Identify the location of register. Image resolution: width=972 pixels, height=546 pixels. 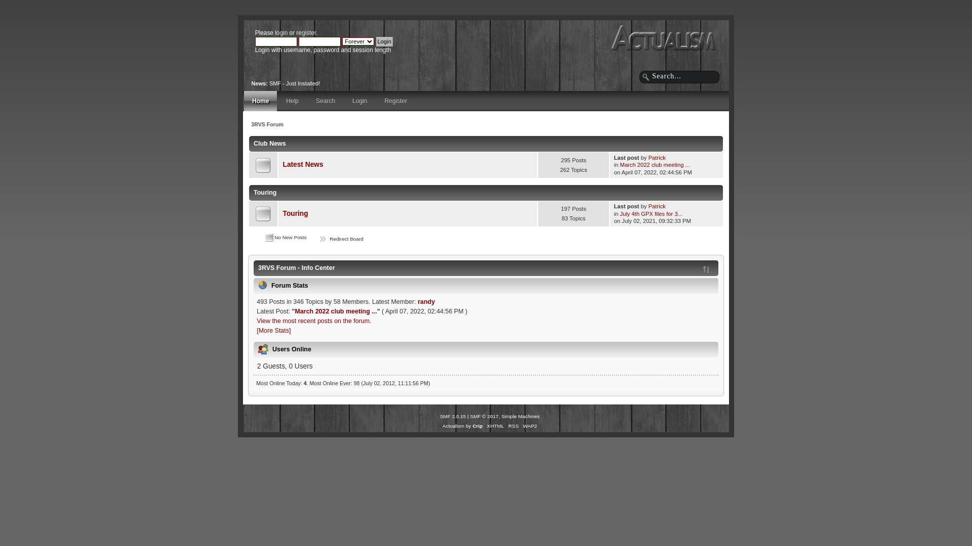
(306, 33).